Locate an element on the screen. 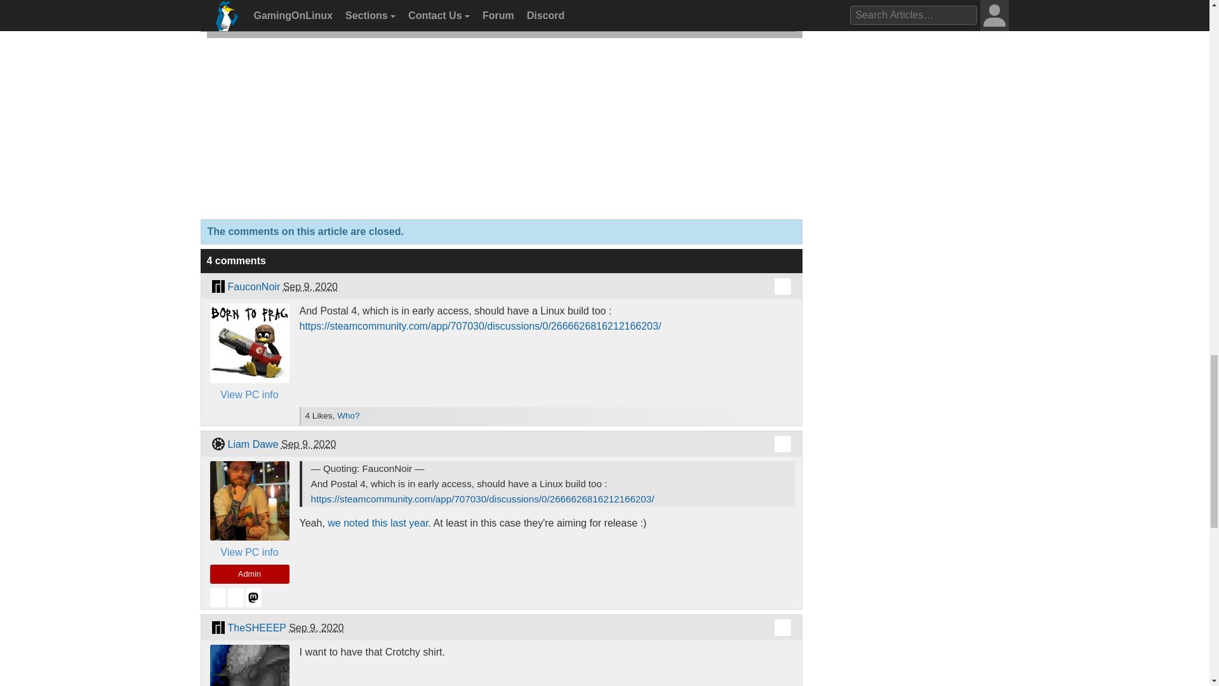 The image size is (1219, 686). Link to this comment is located at coordinates (782, 628).